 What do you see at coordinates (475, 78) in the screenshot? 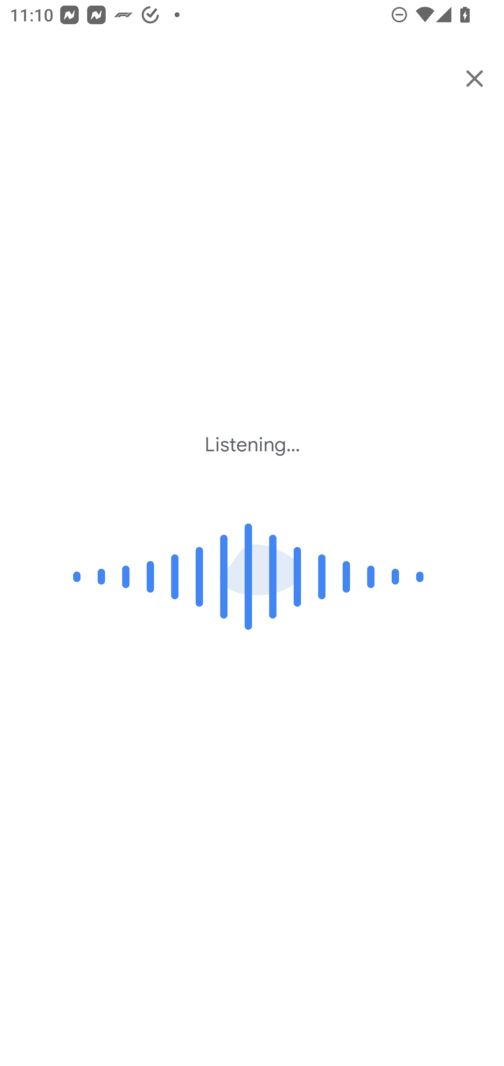
I see `Close` at bounding box center [475, 78].